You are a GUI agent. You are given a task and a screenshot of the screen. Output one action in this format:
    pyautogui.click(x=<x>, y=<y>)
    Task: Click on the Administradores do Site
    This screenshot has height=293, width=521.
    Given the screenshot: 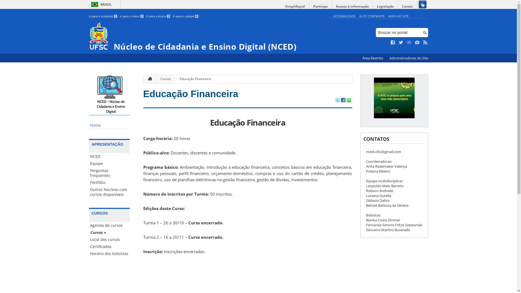 What is the action you would take?
    pyautogui.click(x=409, y=58)
    